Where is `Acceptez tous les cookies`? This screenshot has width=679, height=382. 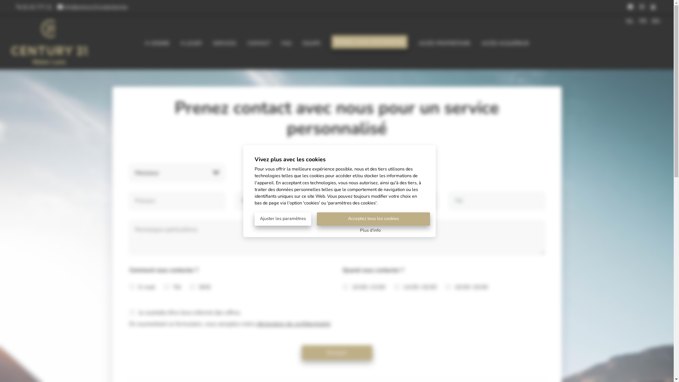
Acceptez tous les cookies is located at coordinates (373, 219).